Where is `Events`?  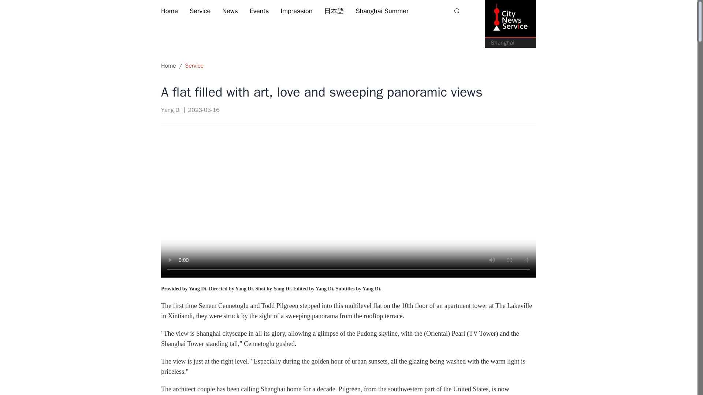 Events is located at coordinates (259, 11).